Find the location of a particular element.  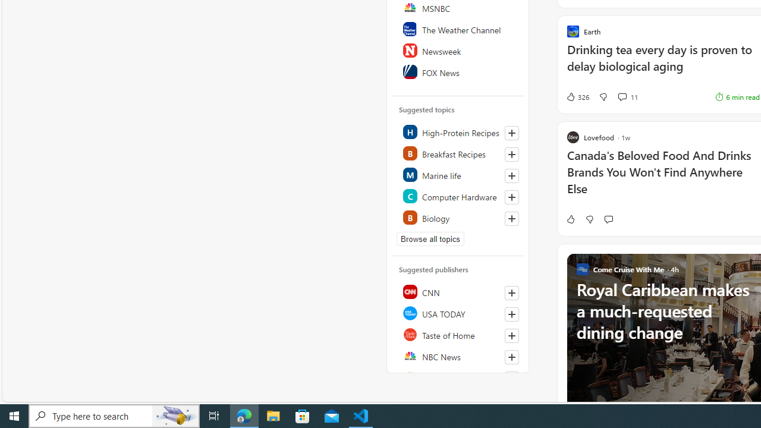

Like is located at coordinates (570, 219).